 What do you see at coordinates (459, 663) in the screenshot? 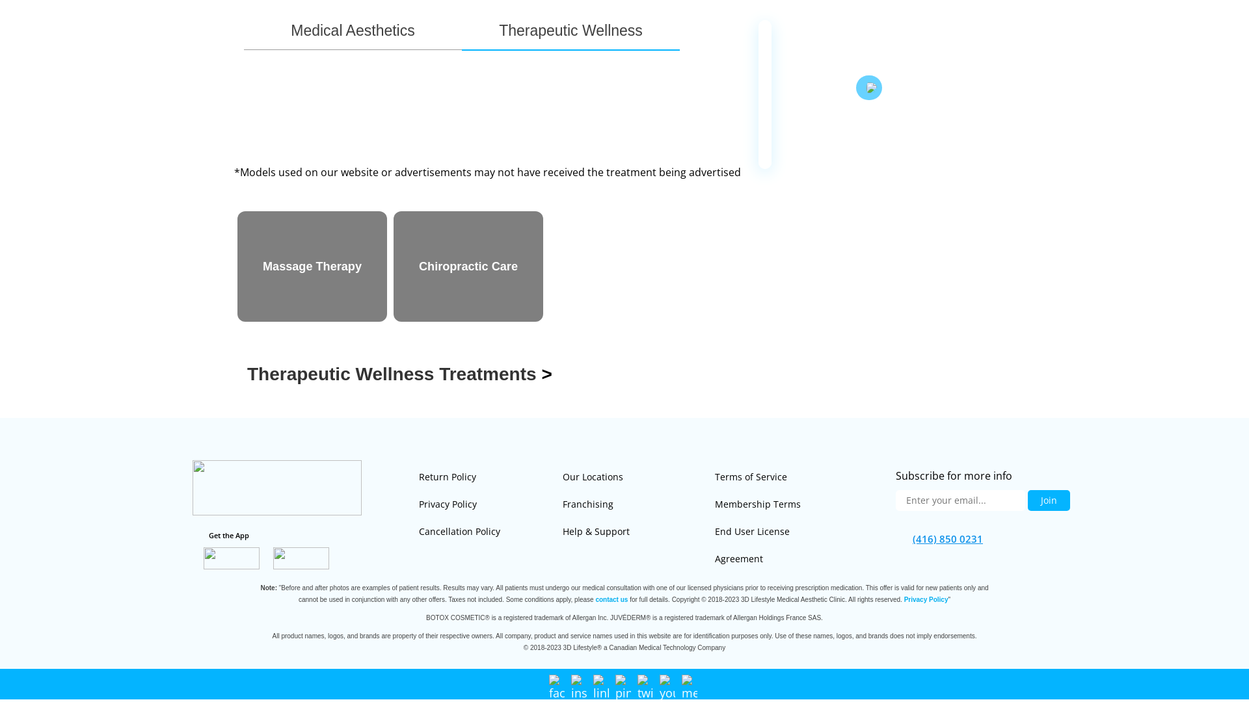
I see `Cancellation Policy` at bounding box center [459, 663].